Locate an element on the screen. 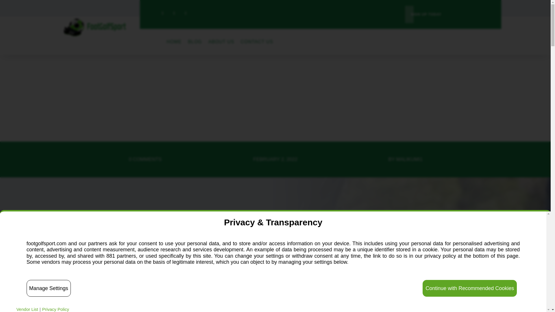 Image resolution: width=555 pixels, height=312 pixels. Follow on Facebook is located at coordinates (162, 13).